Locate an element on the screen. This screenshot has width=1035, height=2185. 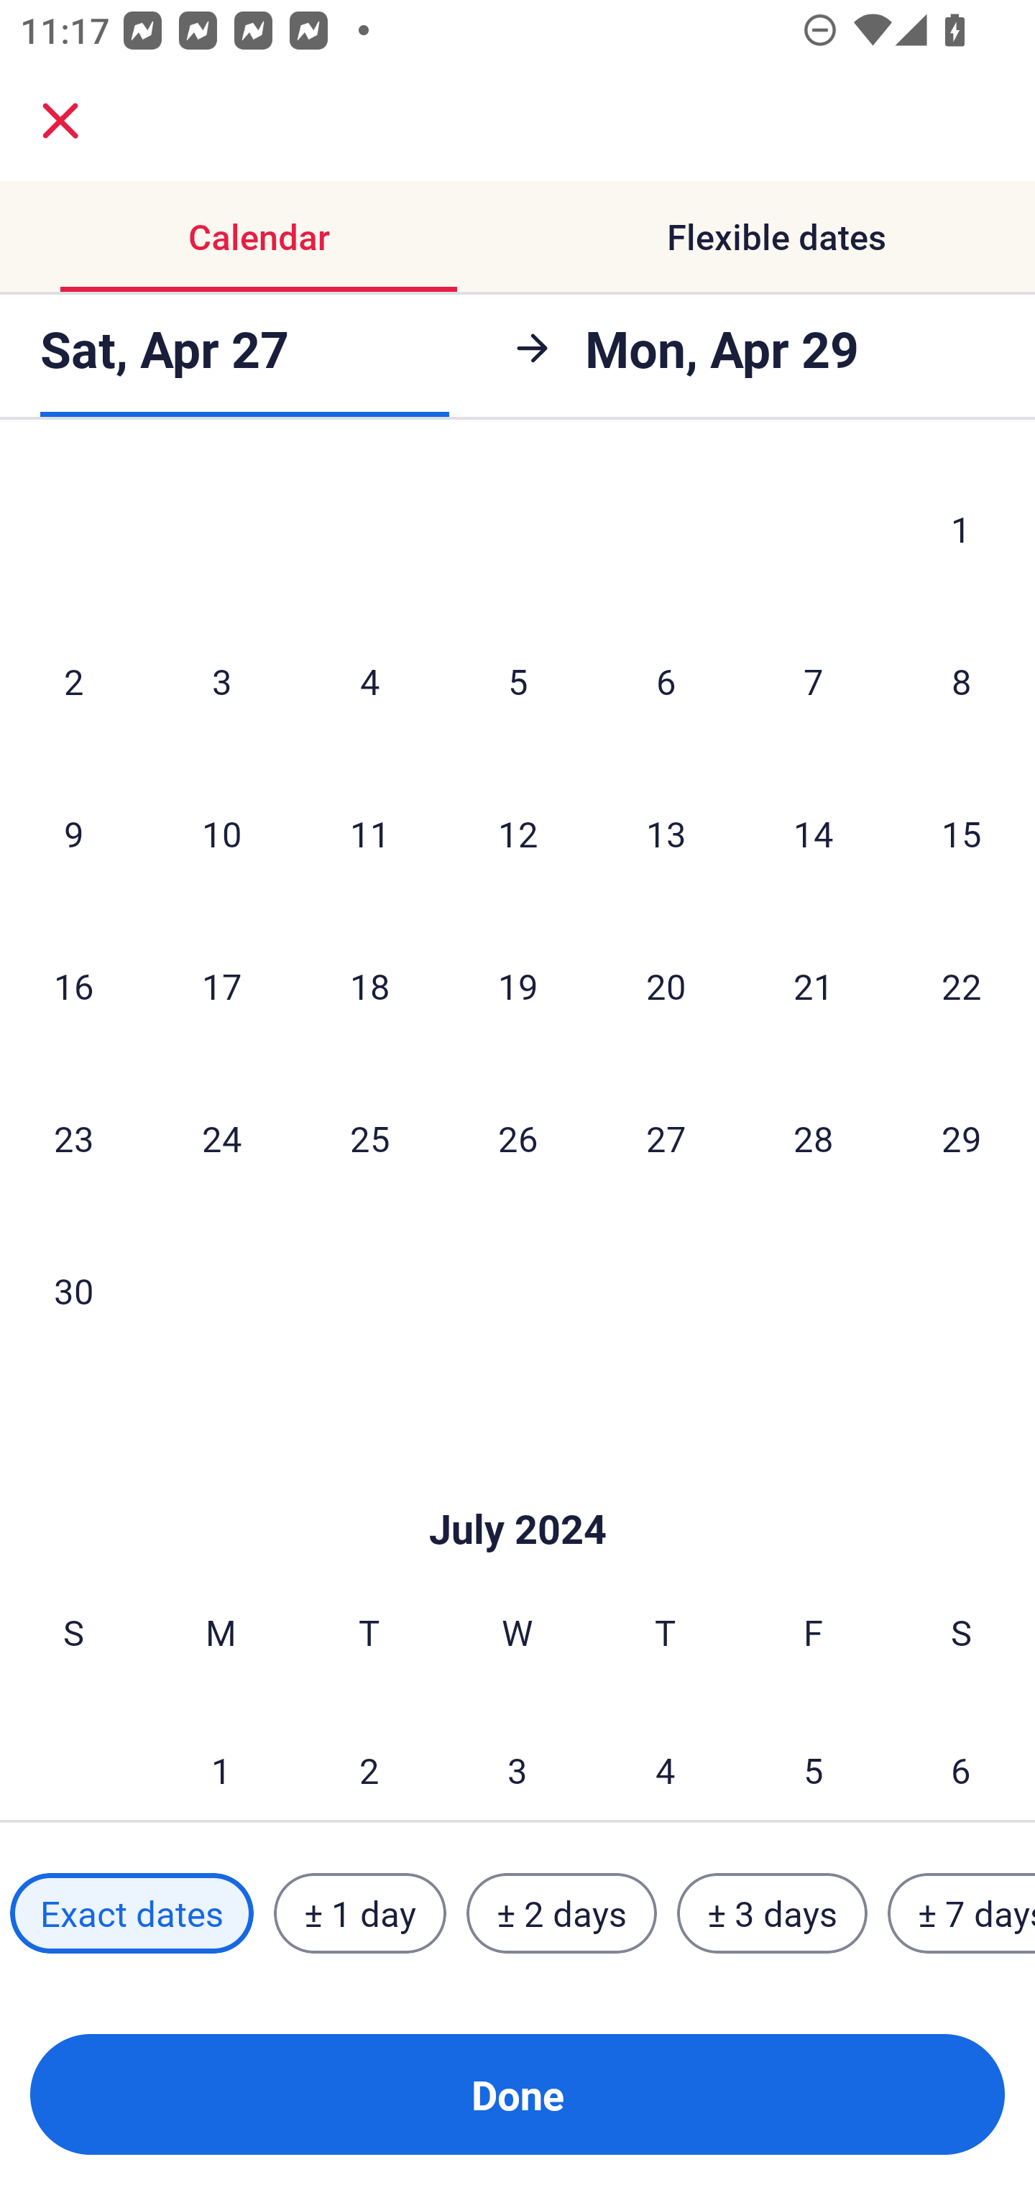
7 Friday, June 7, 2024 is located at coordinates (814, 680).